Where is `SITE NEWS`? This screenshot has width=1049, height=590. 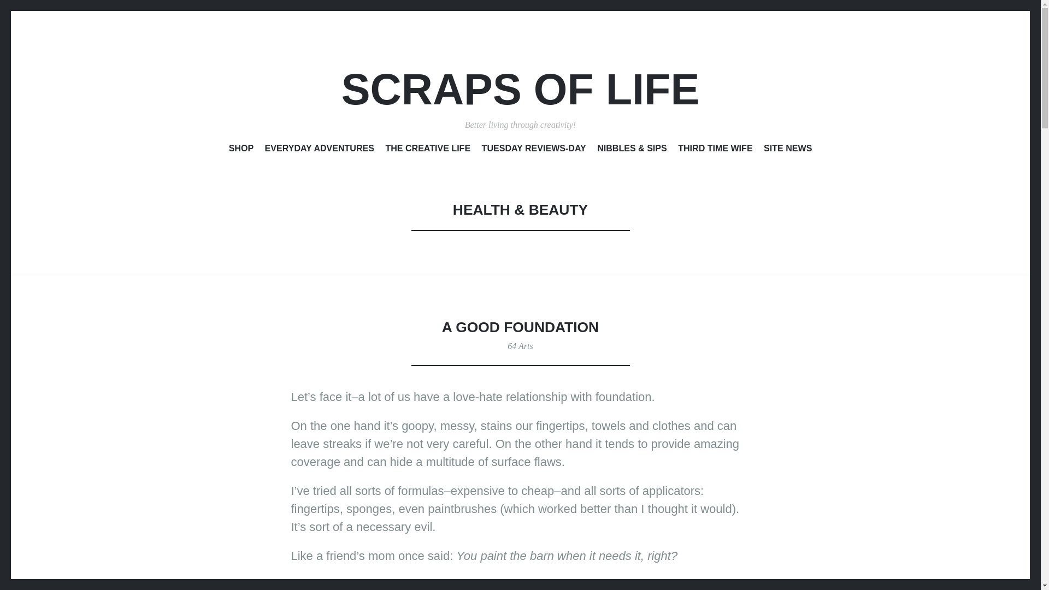
SITE NEWS is located at coordinates (788, 150).